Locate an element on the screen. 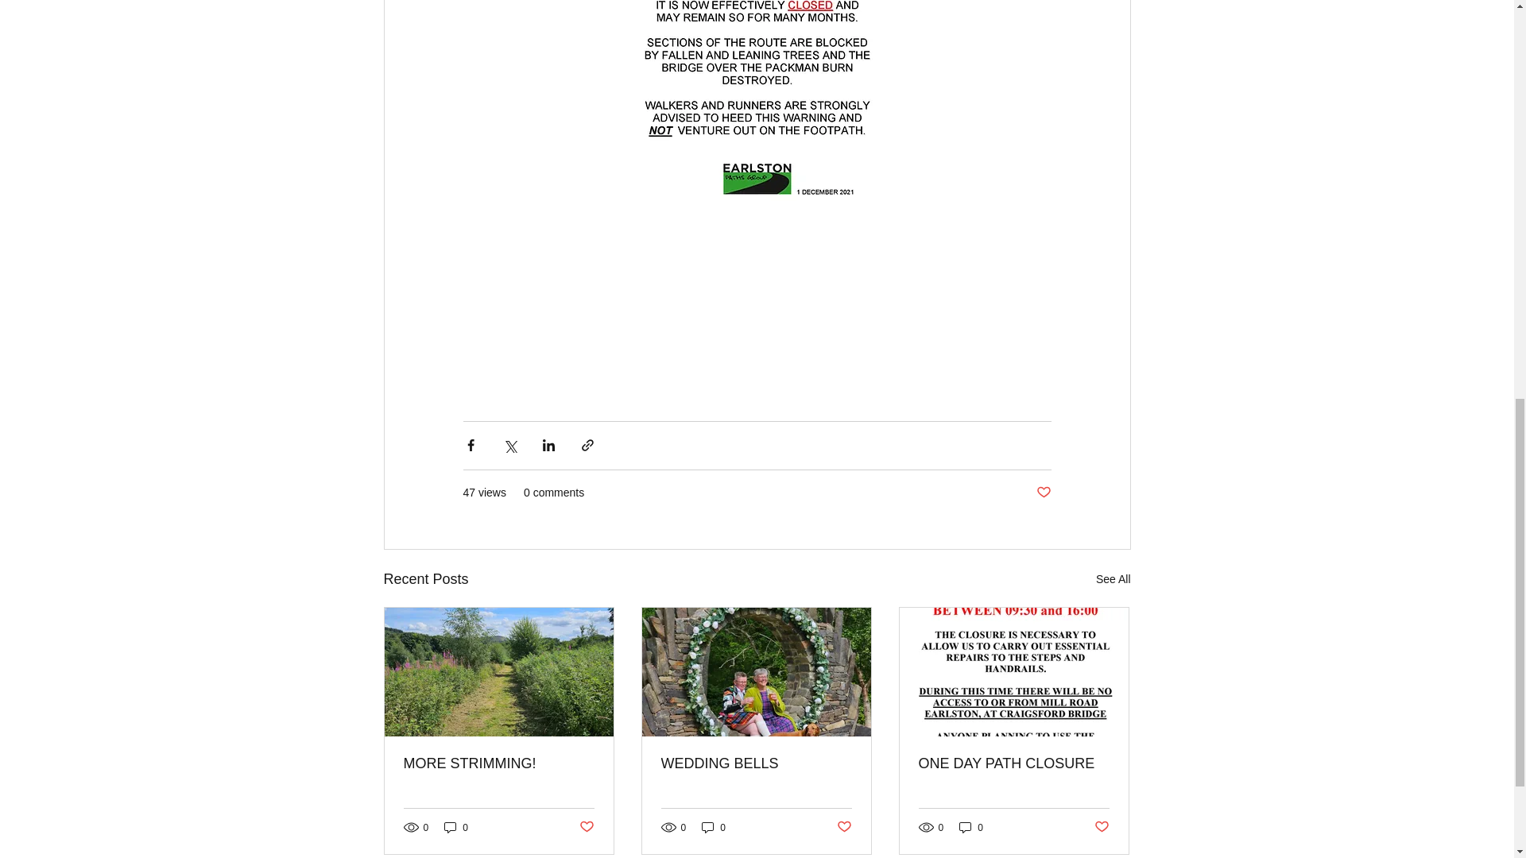 The height and width of the screenshot is (858, 1526). WEDDING BELLS is located at coordinates (756, 764).